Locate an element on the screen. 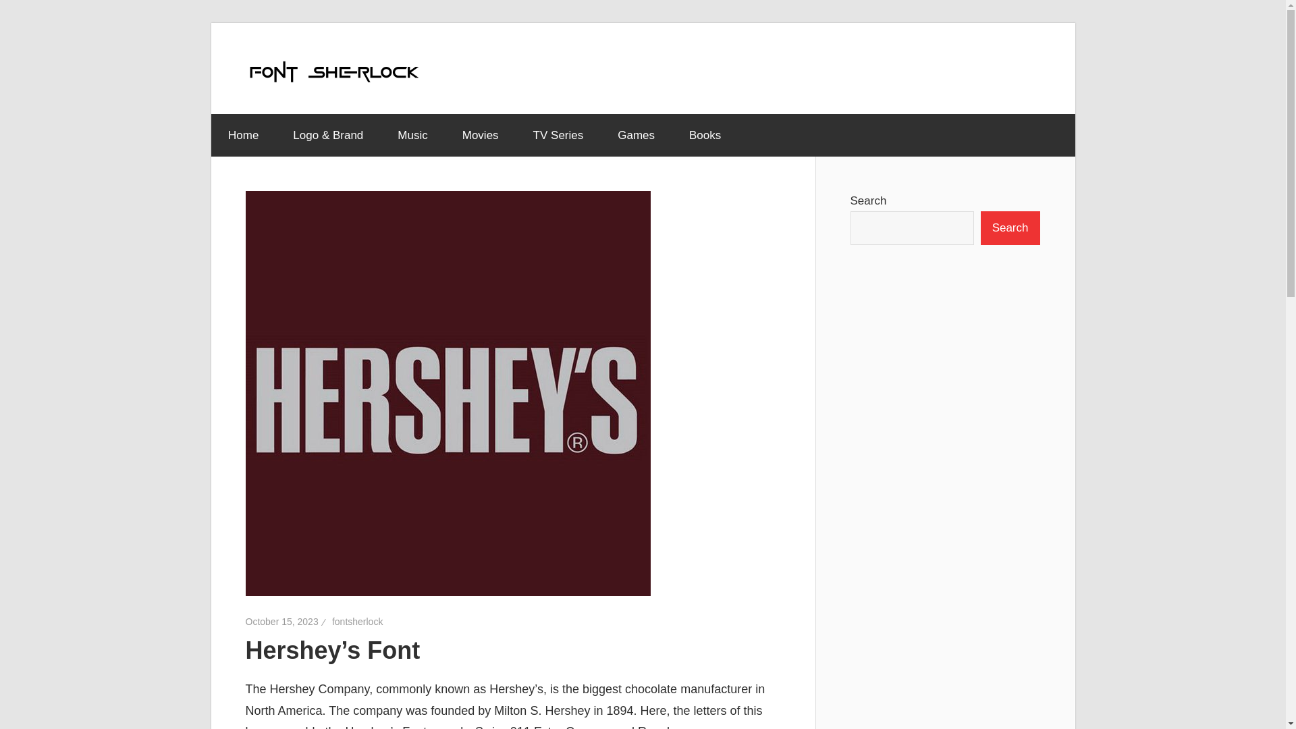  Home is located at coordinates (242, 135).